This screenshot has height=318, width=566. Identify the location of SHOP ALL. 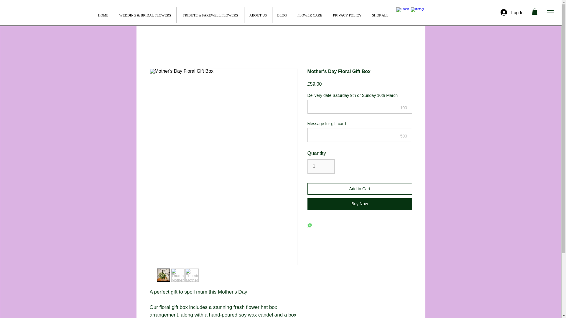
(380, 15).